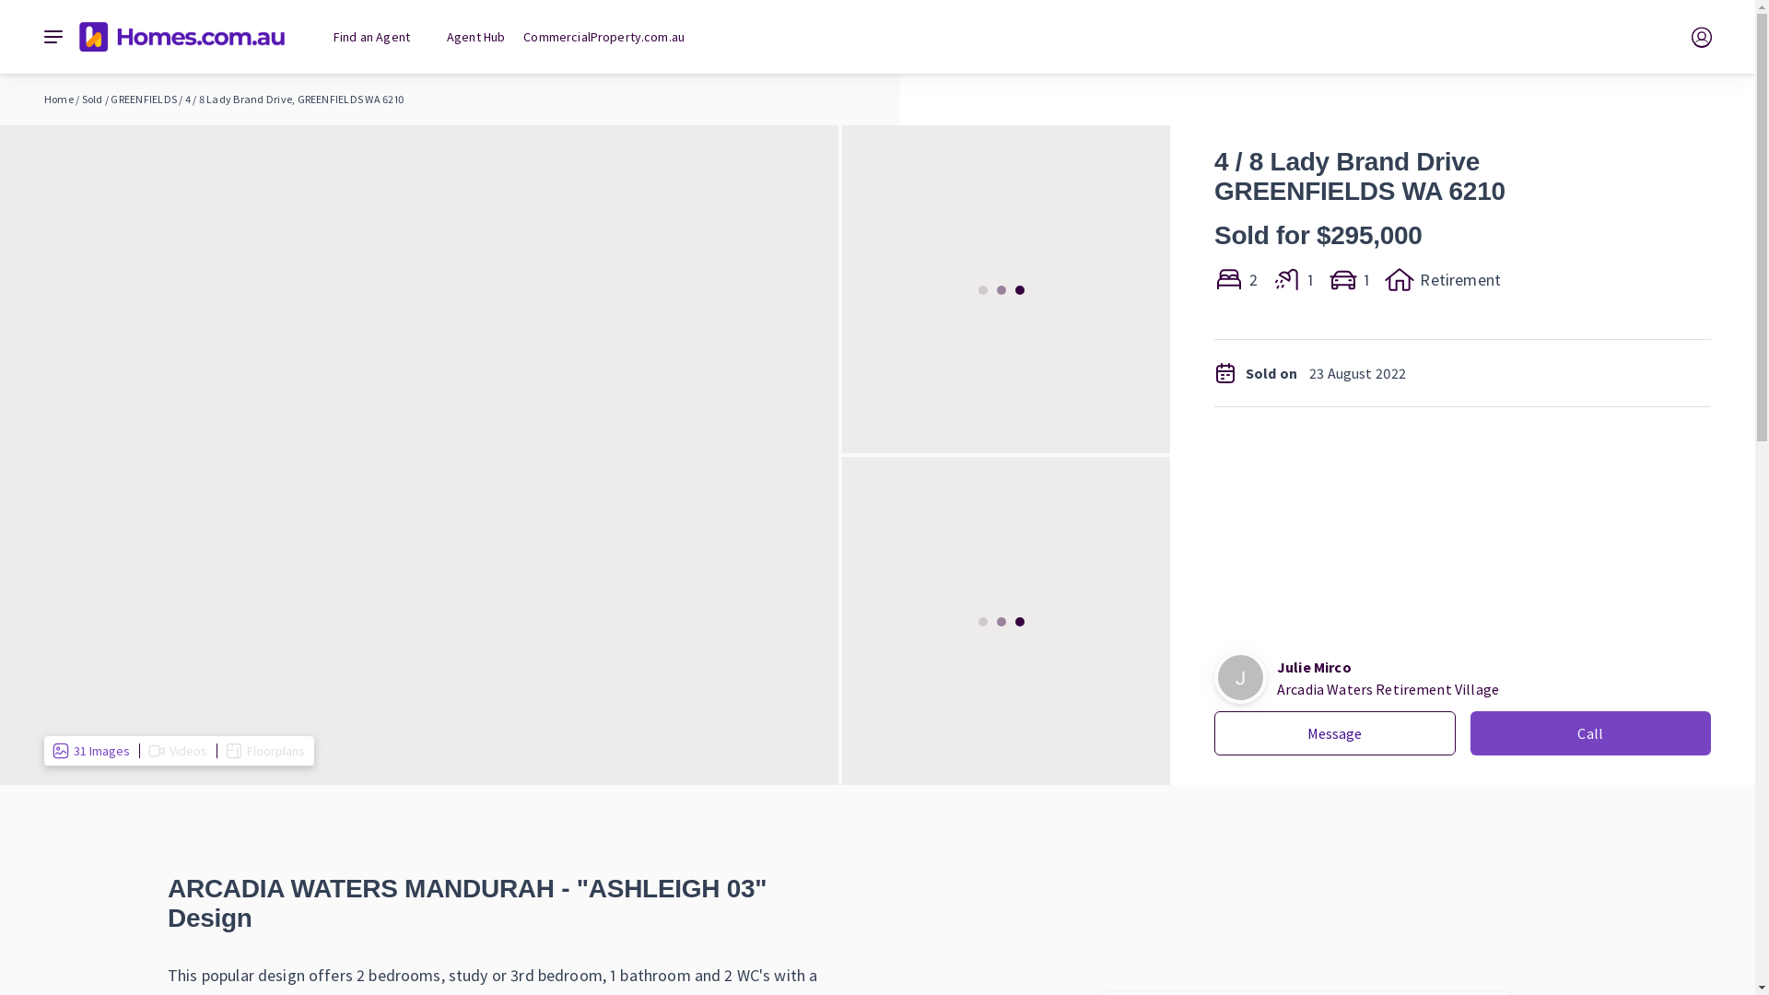 This screenshot has width=1769, height=995. What do you see at coordinates (475, 37) in the screenshot?
I see `Agent Hub` at bounding box center [475, 37].